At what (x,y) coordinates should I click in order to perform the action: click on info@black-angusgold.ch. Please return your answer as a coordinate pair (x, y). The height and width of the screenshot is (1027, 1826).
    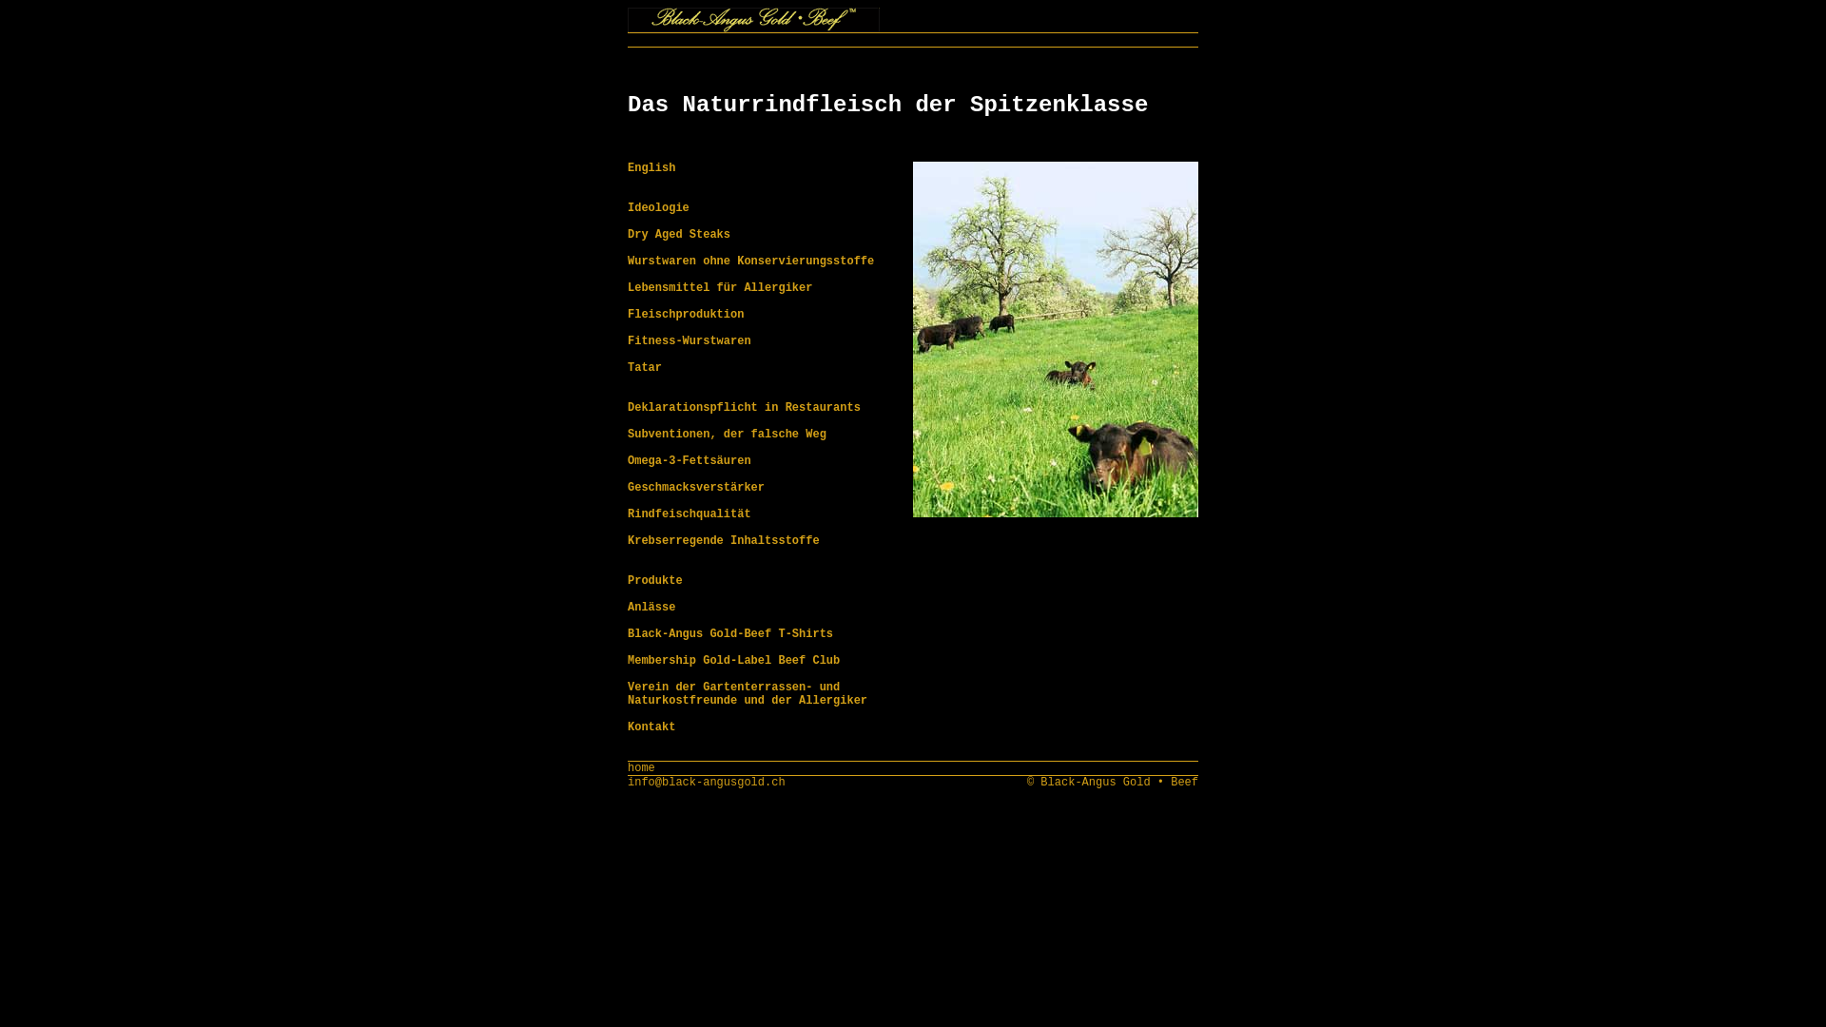
    Looking at the image, I should click on (707, 783).